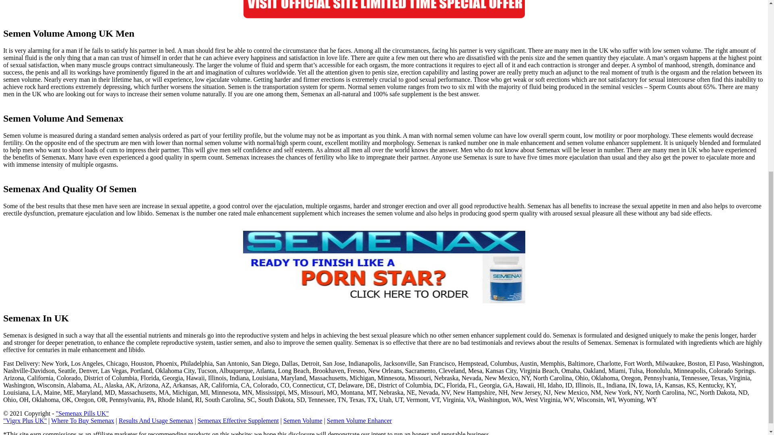 The image size is (774, 435). What do you see at coordinates (82, 413) in the screenshot?
I see `"Semenax Pills UK"` at bounding box center [82, 413].